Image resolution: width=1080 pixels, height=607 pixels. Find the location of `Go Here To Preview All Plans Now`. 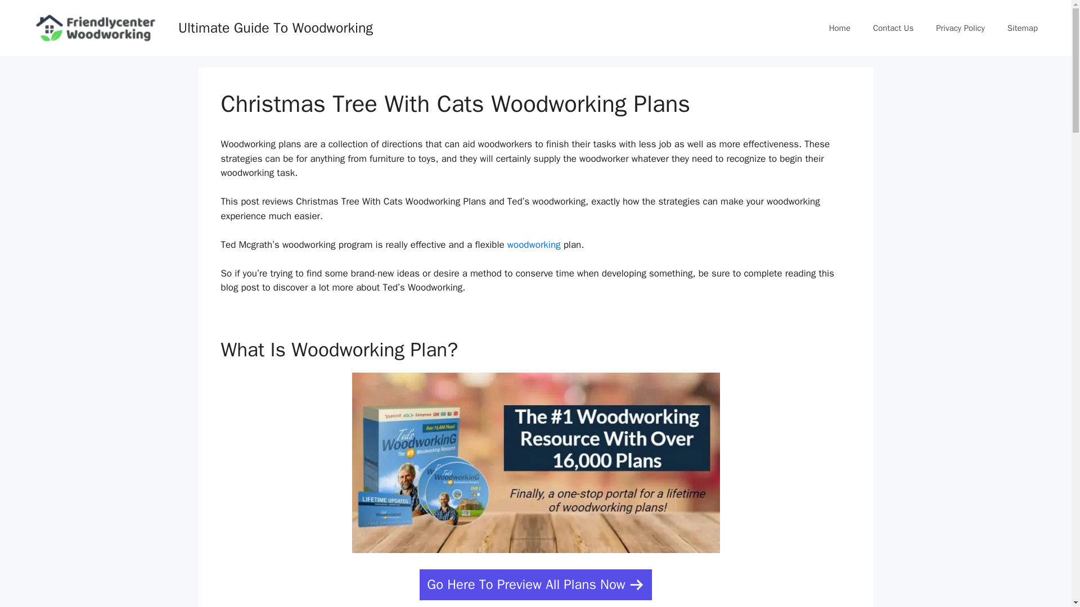

Go Here To Preview All Plans Now is located at coordinates (535, 585).